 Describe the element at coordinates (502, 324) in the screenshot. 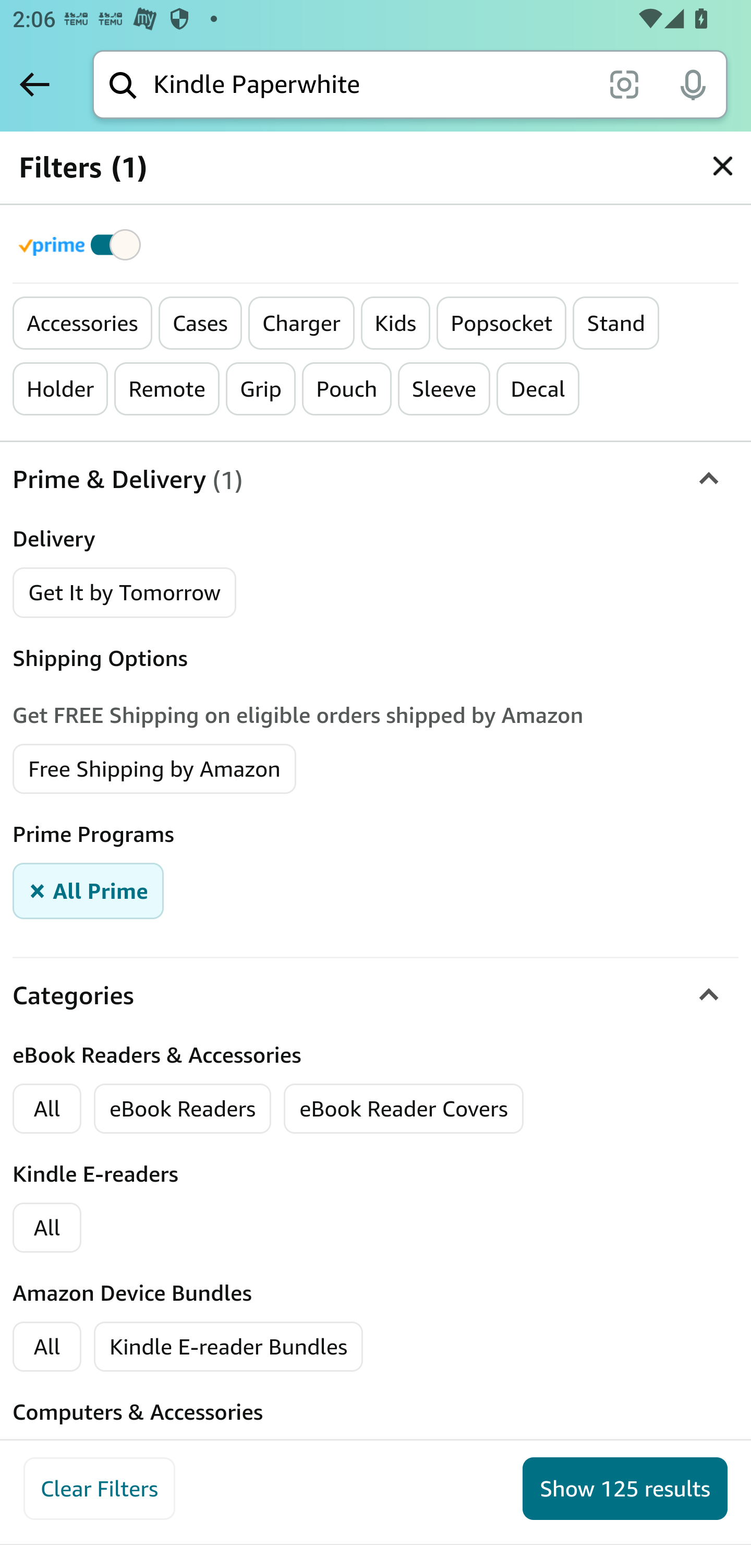

I see `Popsocket` at that location.